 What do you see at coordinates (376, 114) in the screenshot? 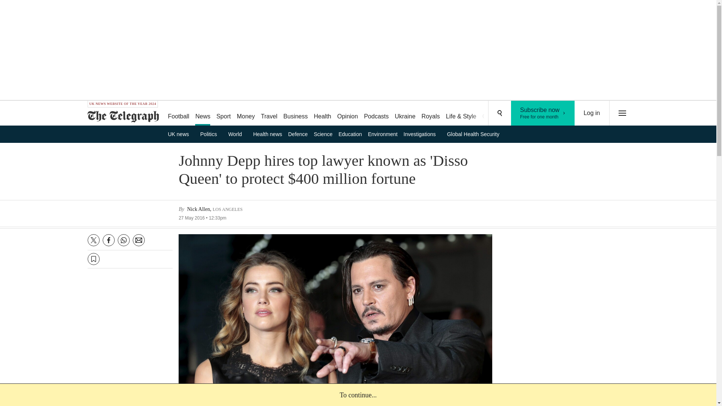
I see `Podcasts` at bounding box center [376, 114].